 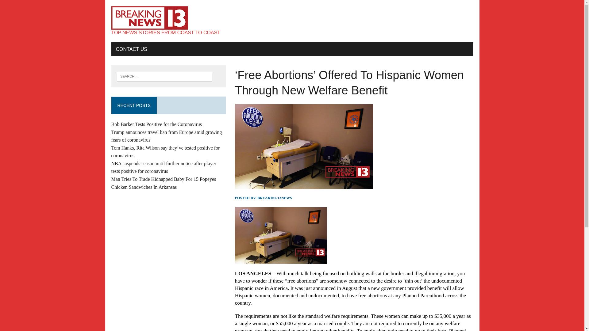 What do you see at coordinates (275, 198) in the screenshot?
I see `BREAKING13NEWS` at bounding box center [275, 198].